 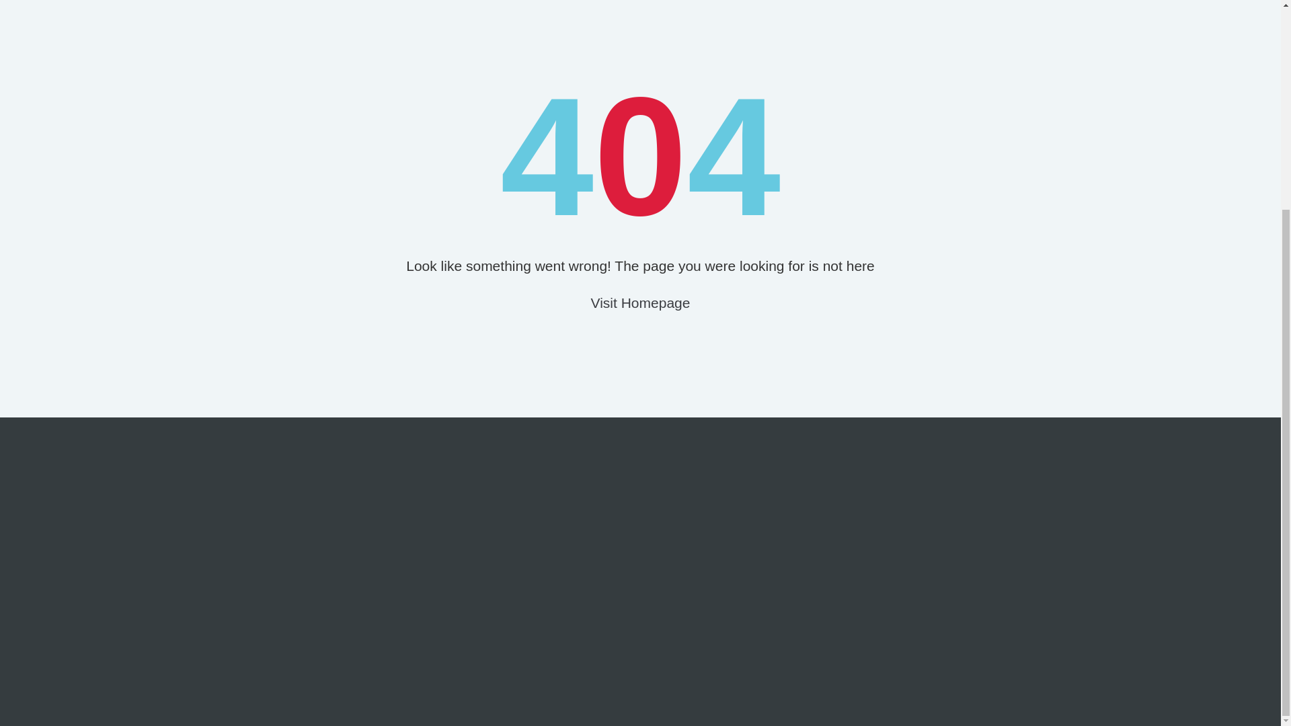 What do you see at coordinates (641, 302) in the screenshot?
I see `Visit Homepage` at bounding box center [641, 302].